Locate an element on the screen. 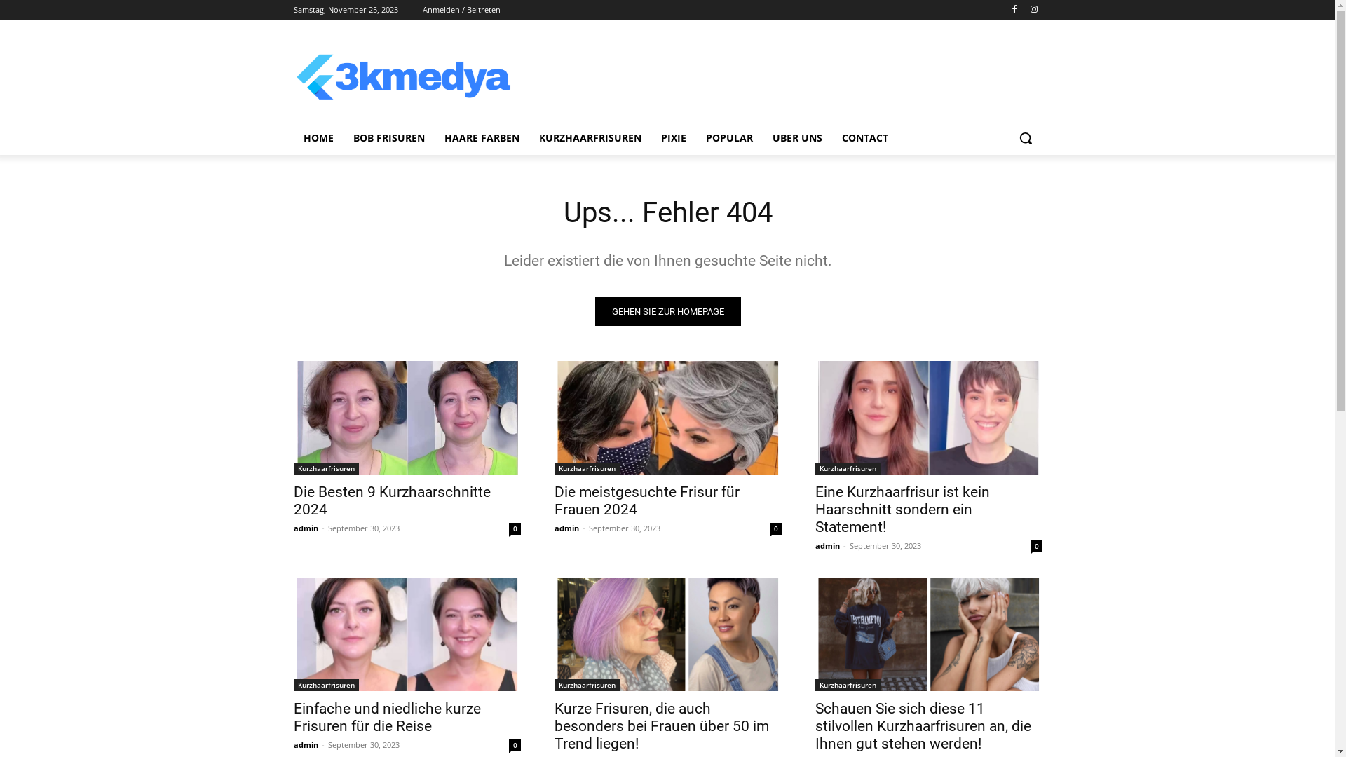 This screenshot has height=757, width=1346. KURZHAARFRISUREN is located at coordinates (590, 138).